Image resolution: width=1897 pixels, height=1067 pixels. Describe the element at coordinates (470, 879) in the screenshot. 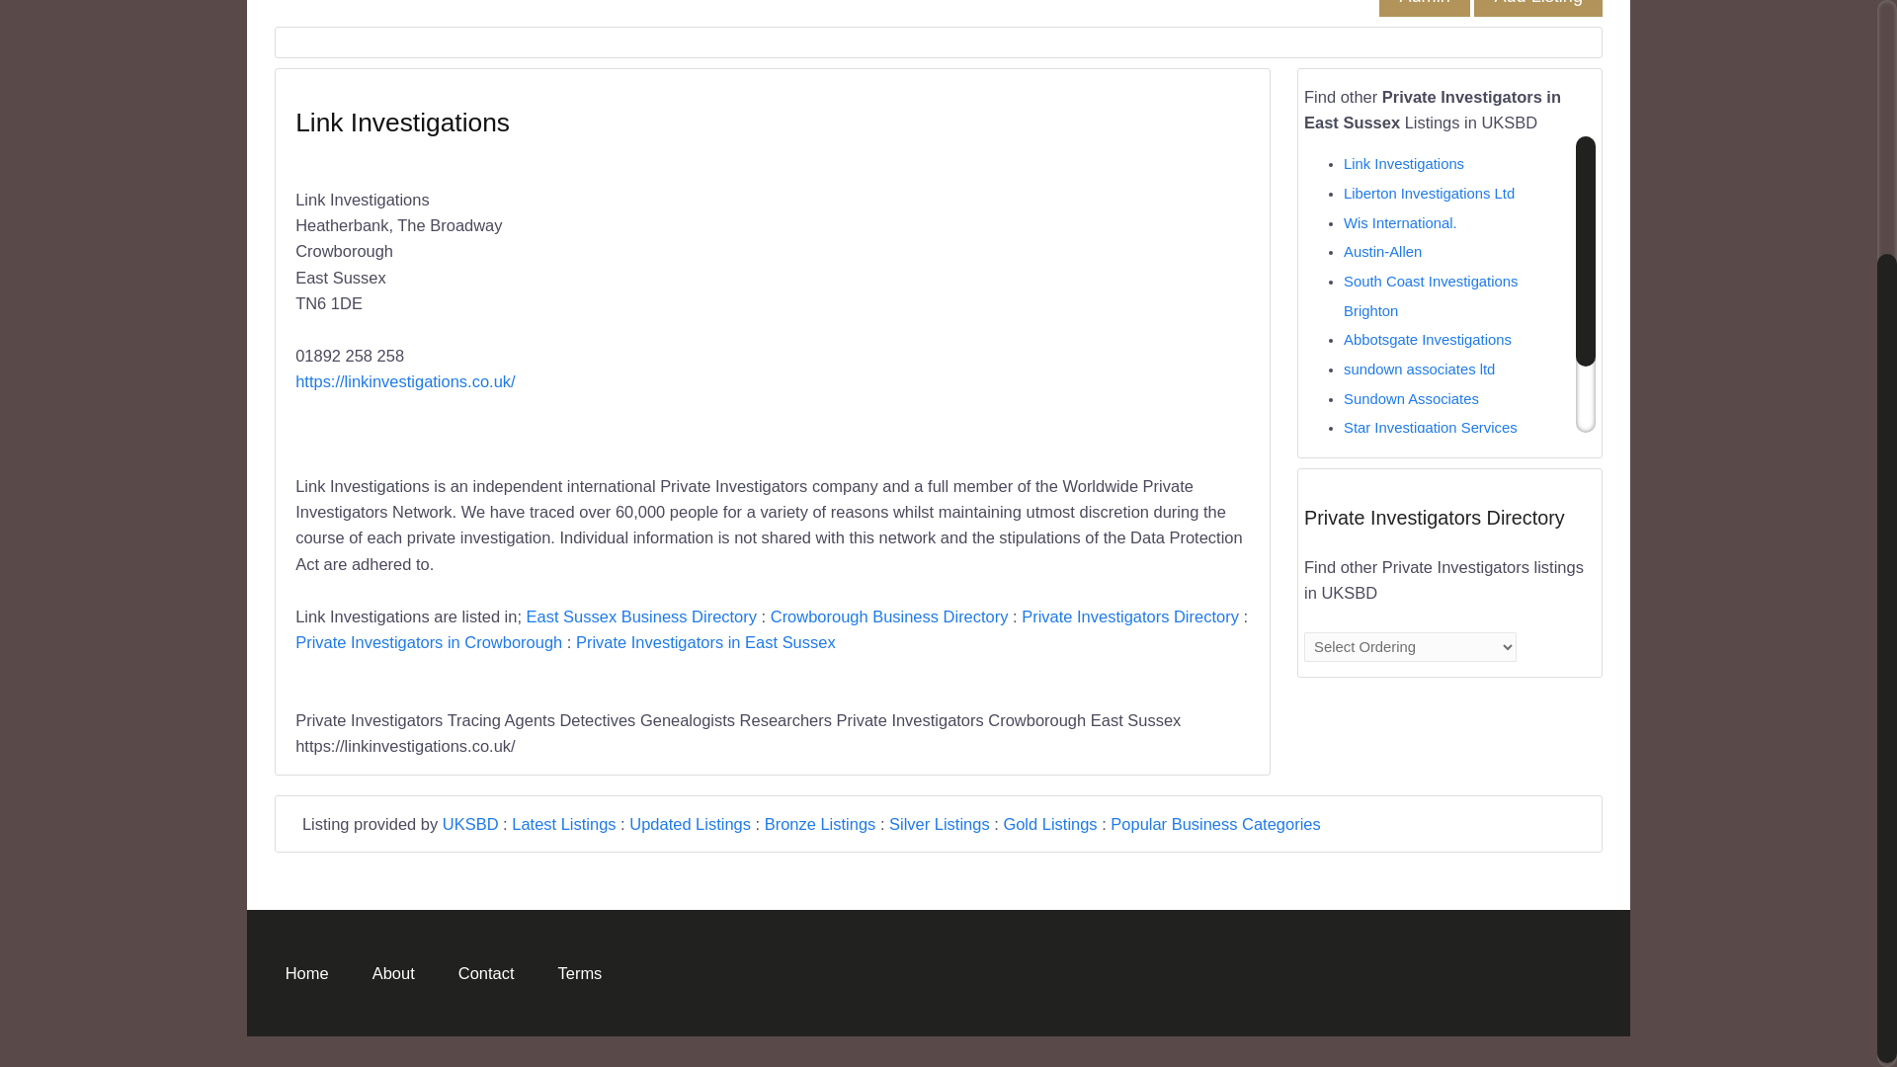

I see `UKSBD` at that location.